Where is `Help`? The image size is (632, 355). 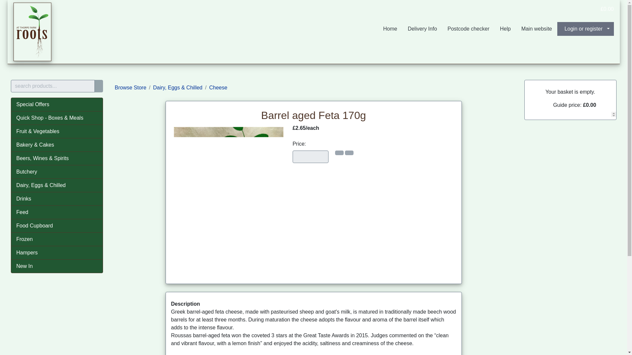 Help is located at coordinates (506, 29).